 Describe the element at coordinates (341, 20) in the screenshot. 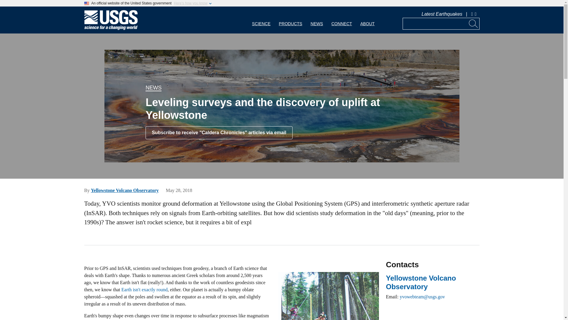

I see `CONNECT` at that location.